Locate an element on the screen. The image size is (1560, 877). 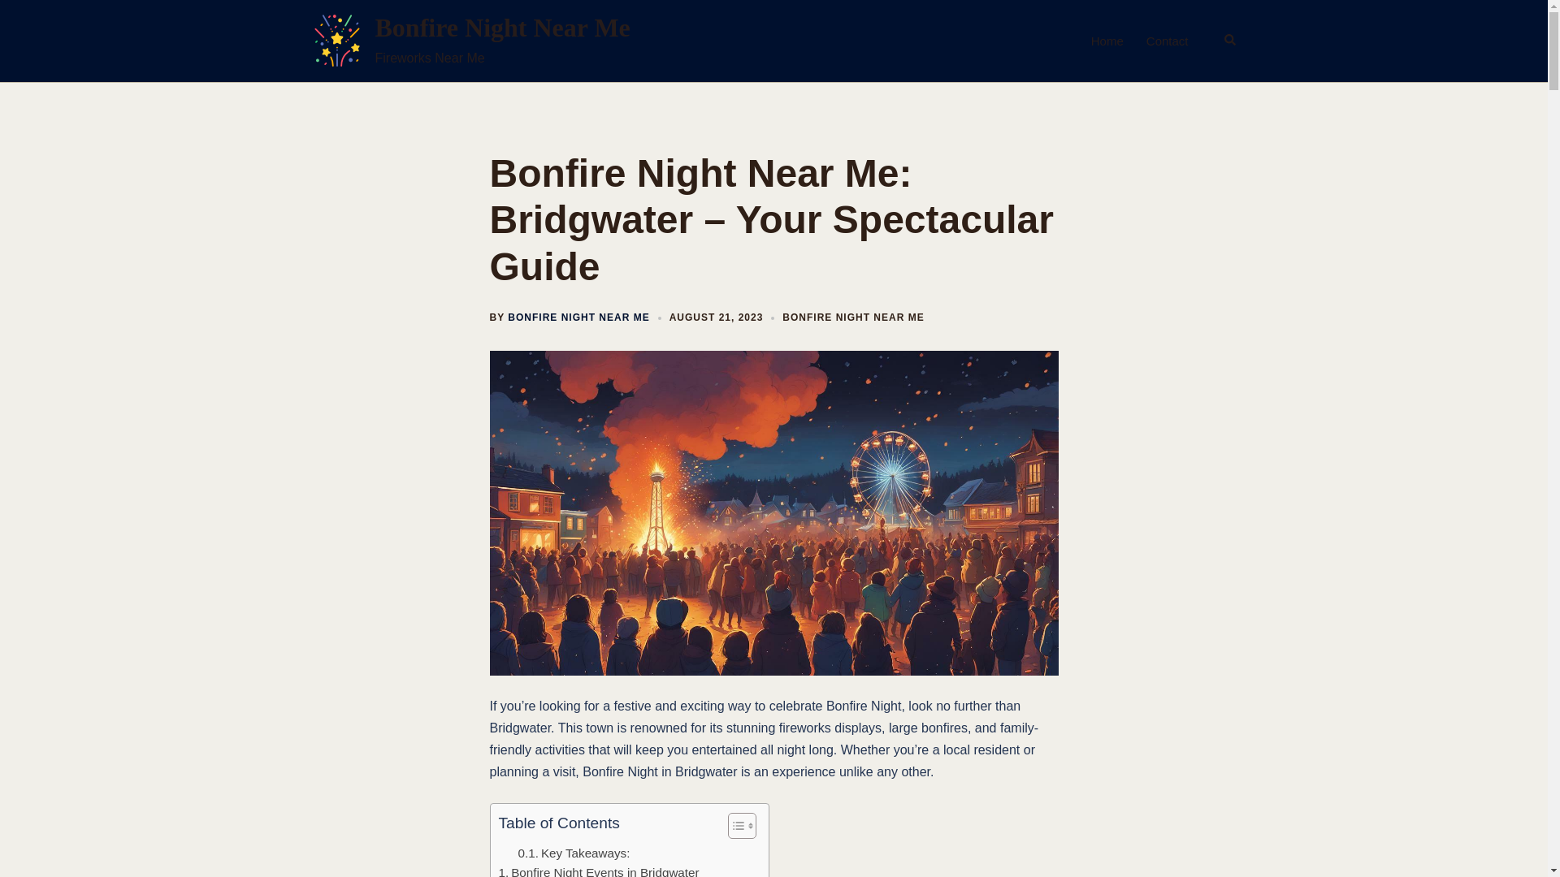
Bonfire Night Near Me is located at coordinates (502, 28).